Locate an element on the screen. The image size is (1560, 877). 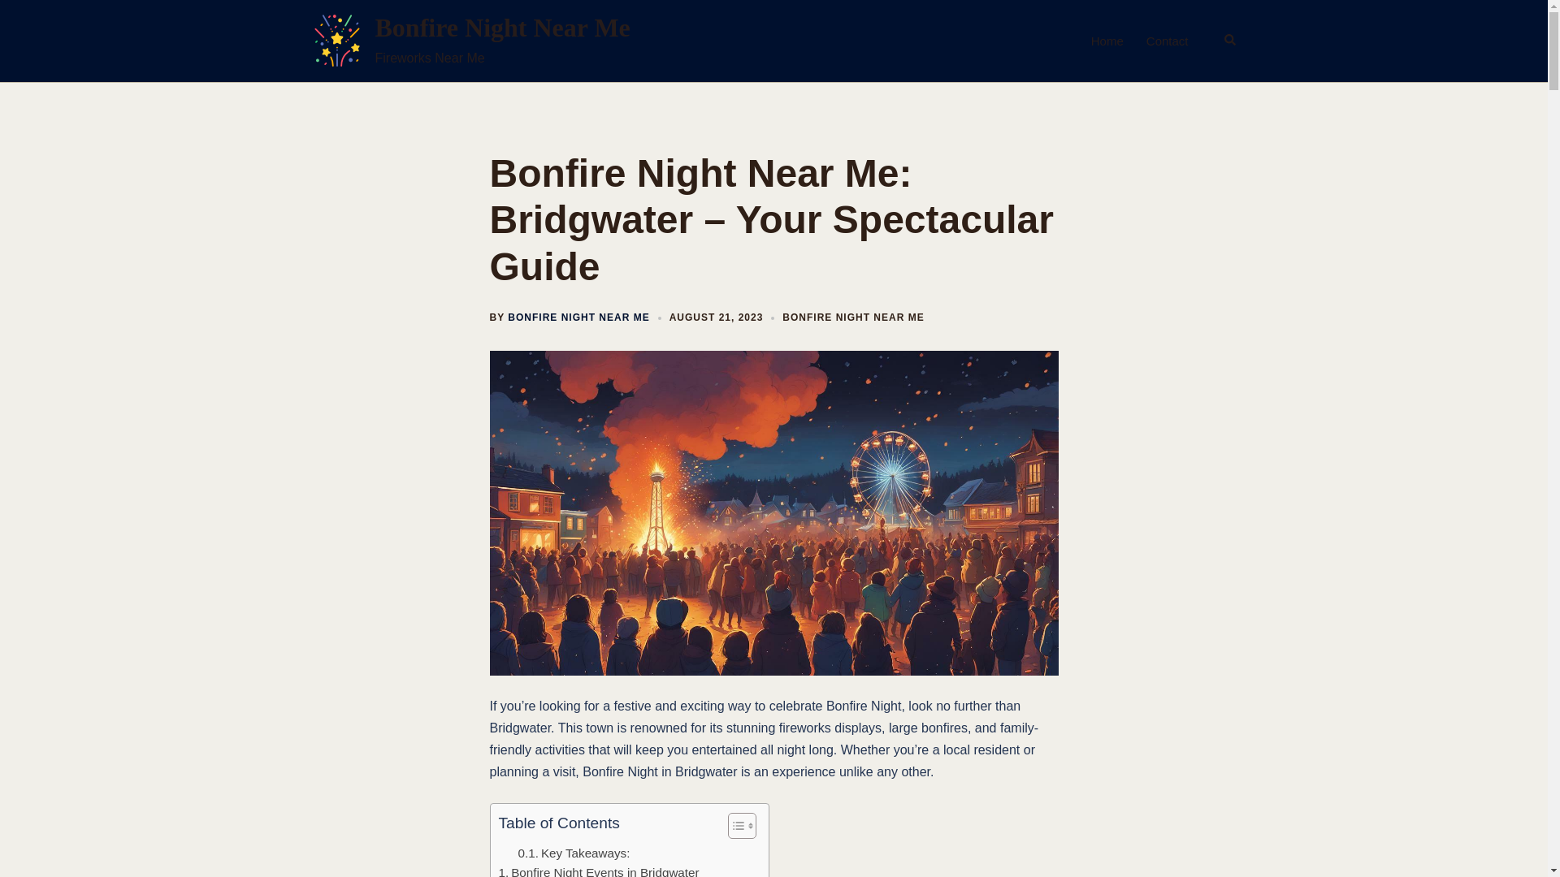
Bonfire Night Near Me is located at coordinates (502, 28).